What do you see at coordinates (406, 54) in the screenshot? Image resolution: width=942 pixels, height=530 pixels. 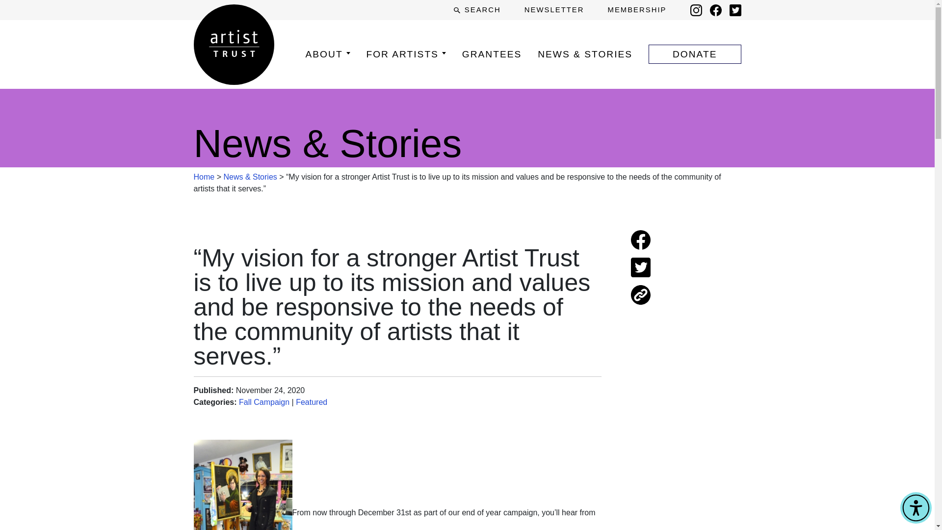 I see `FOR ARTISTS` at bounding box center [406, 54].